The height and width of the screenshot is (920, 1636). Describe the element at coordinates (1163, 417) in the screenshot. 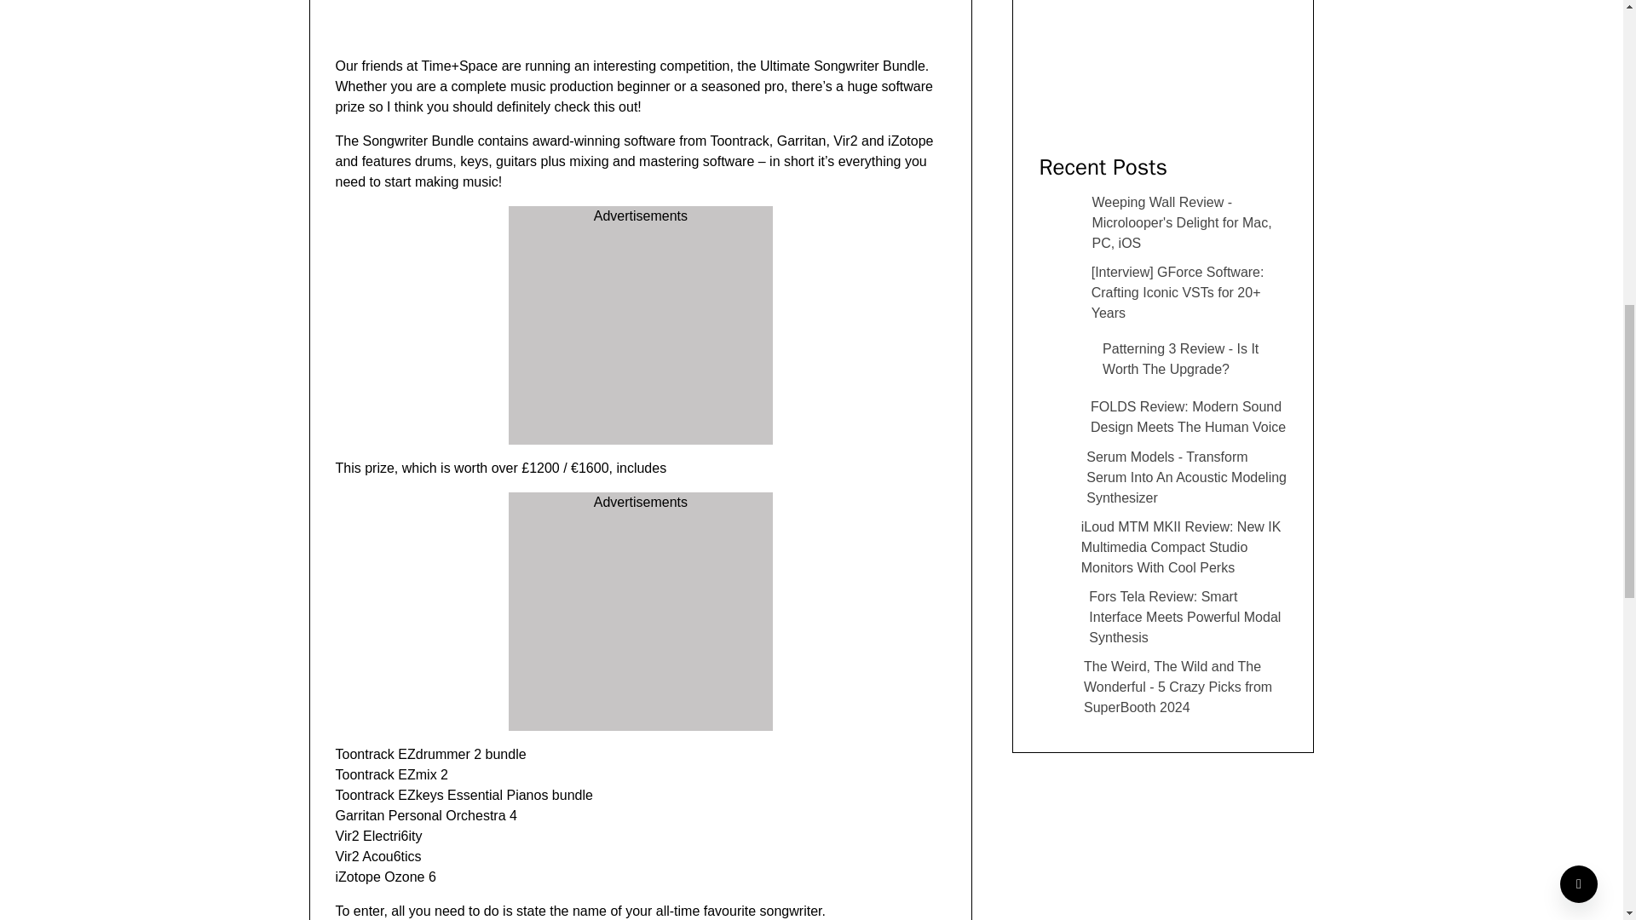

I see `FOLDS Review: Modern Sound Design Meets The Human Voice` at that location.